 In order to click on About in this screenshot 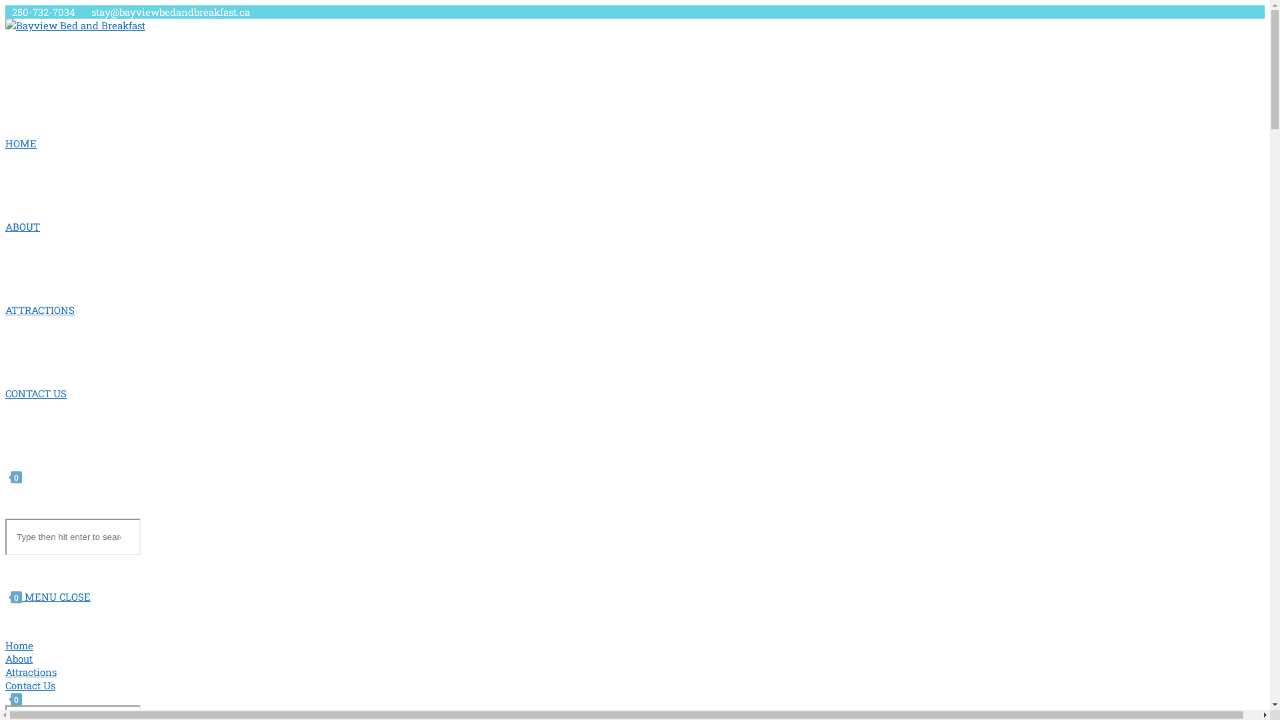, I will do `click(19, 659)`.